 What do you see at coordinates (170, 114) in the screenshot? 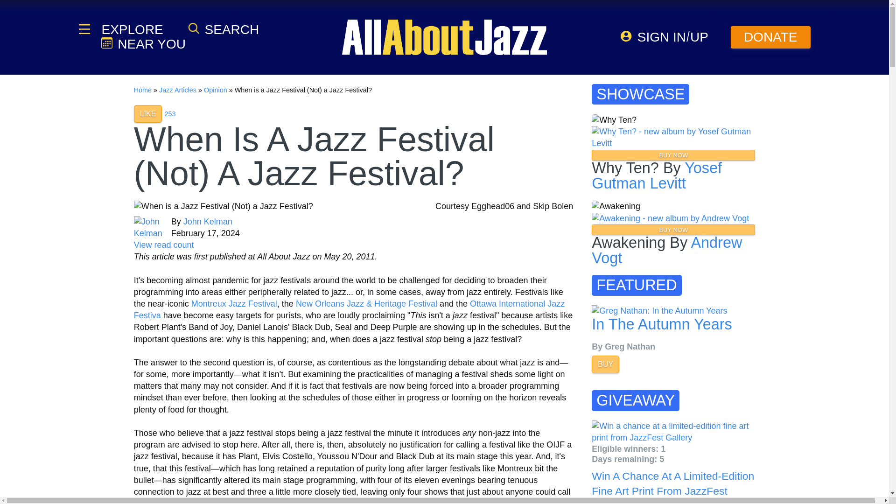
I see `Top recommended jazz articles` at bounding box center [170, 114].